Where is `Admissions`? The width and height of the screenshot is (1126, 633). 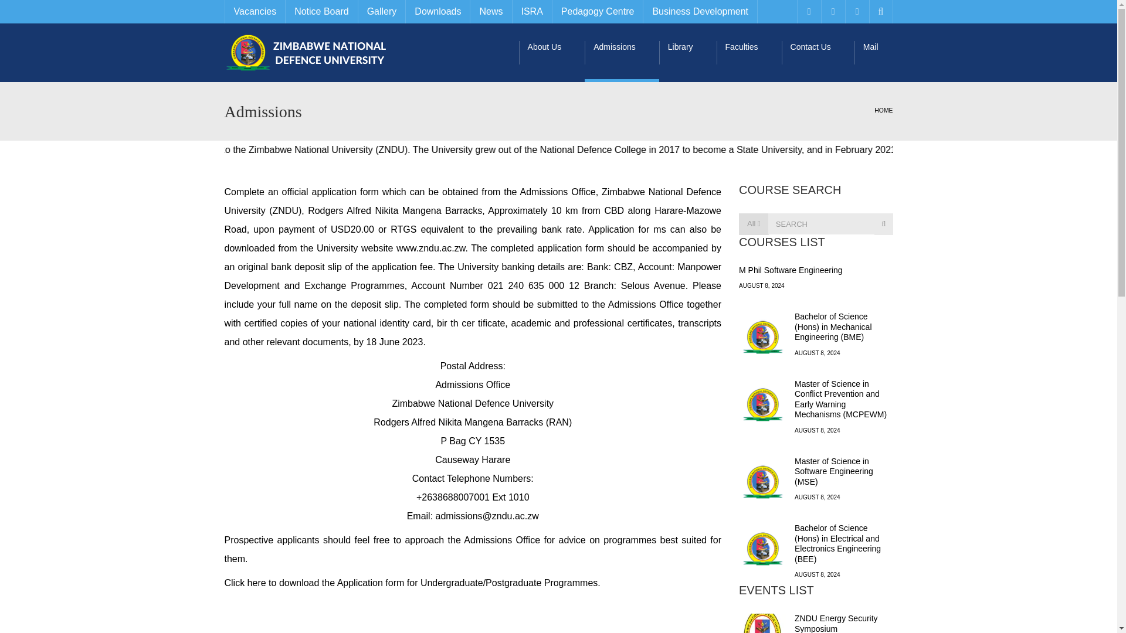 Admissions is located at coordinates (622, 53).